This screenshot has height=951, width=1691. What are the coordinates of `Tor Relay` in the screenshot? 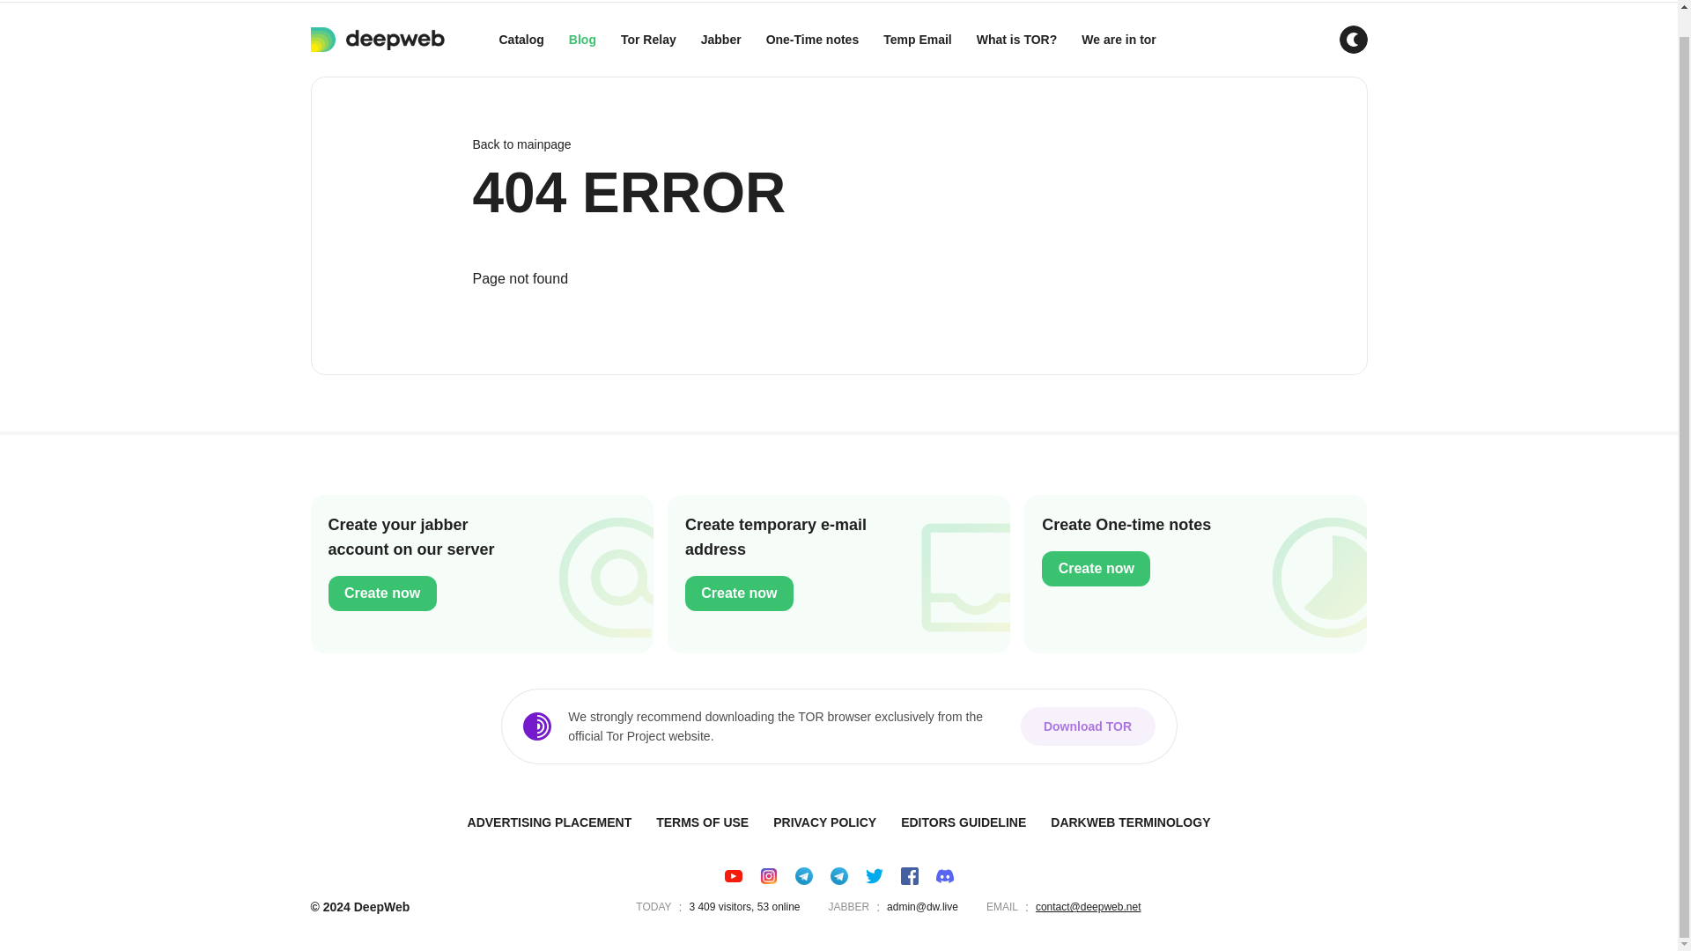 It's located at (648, 40).